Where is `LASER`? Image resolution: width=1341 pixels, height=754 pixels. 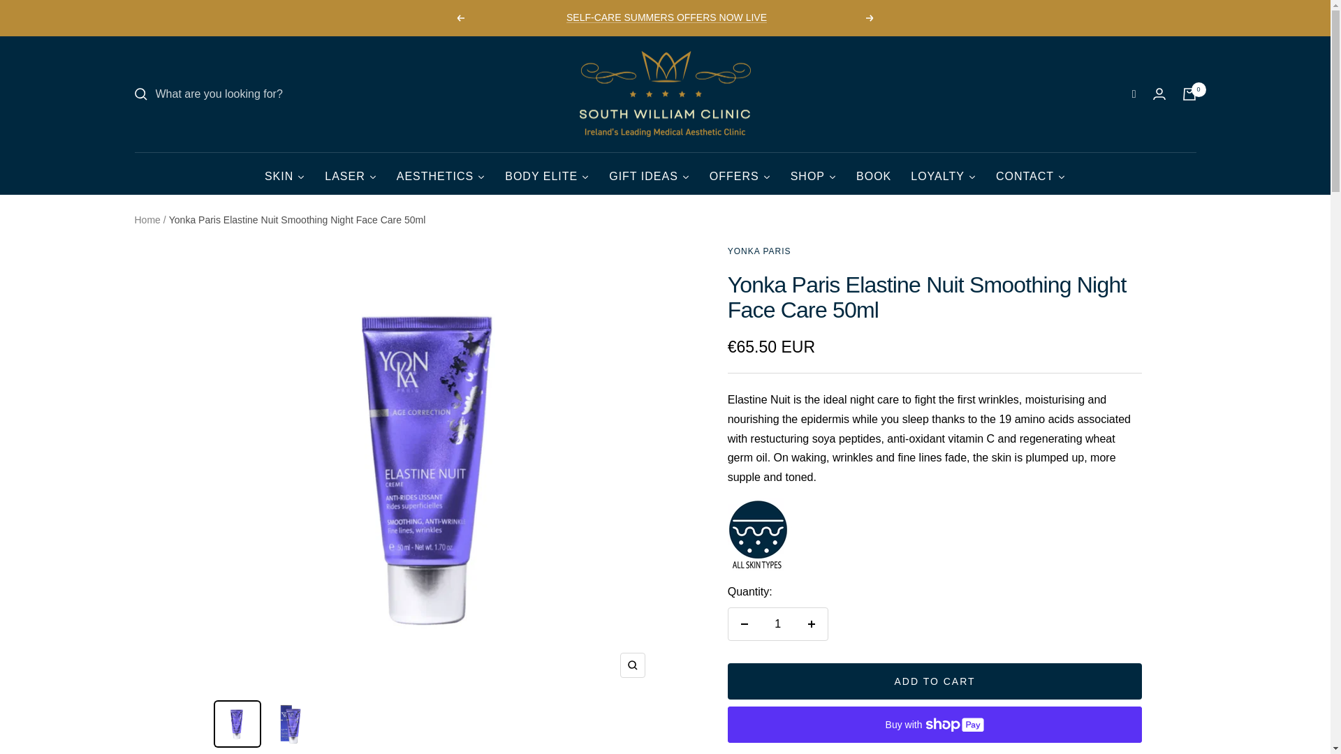 LASER is located at coordinates (351, 172).